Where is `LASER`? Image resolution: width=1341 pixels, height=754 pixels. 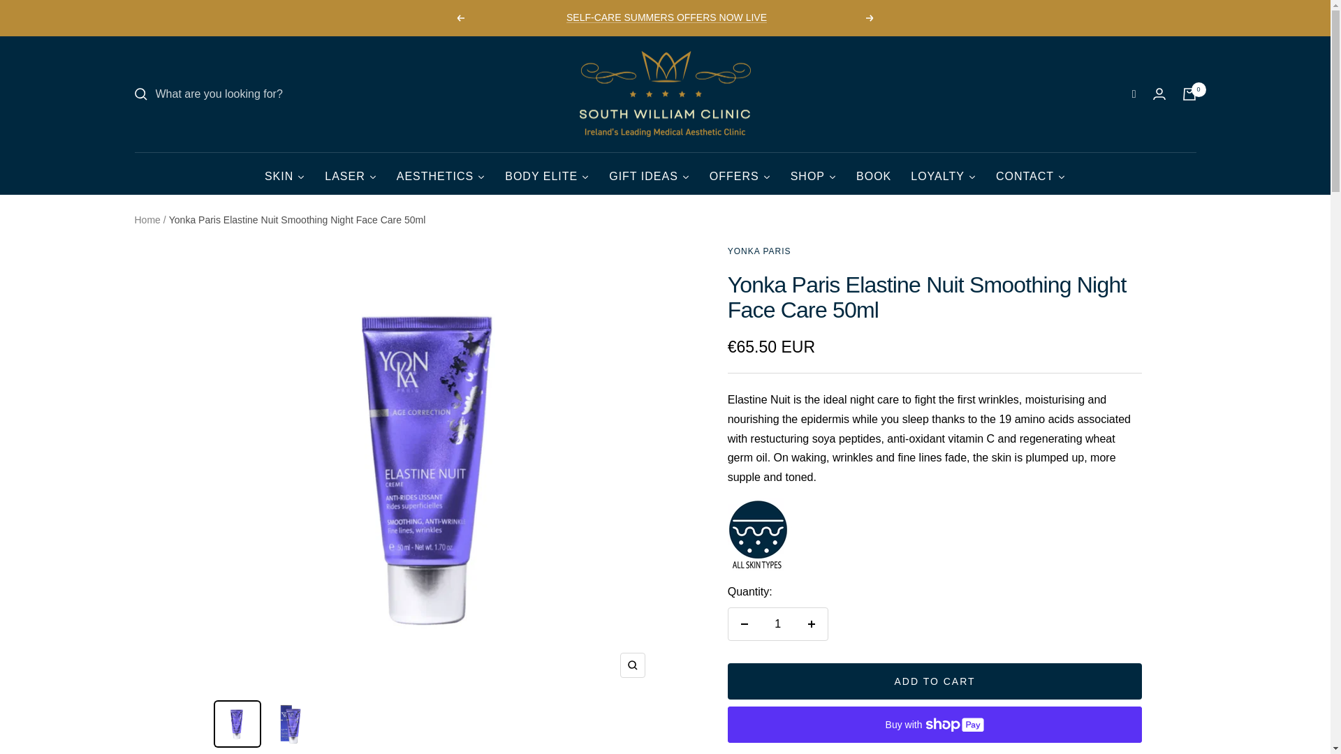 LASER is located at coordinates (351, 172).